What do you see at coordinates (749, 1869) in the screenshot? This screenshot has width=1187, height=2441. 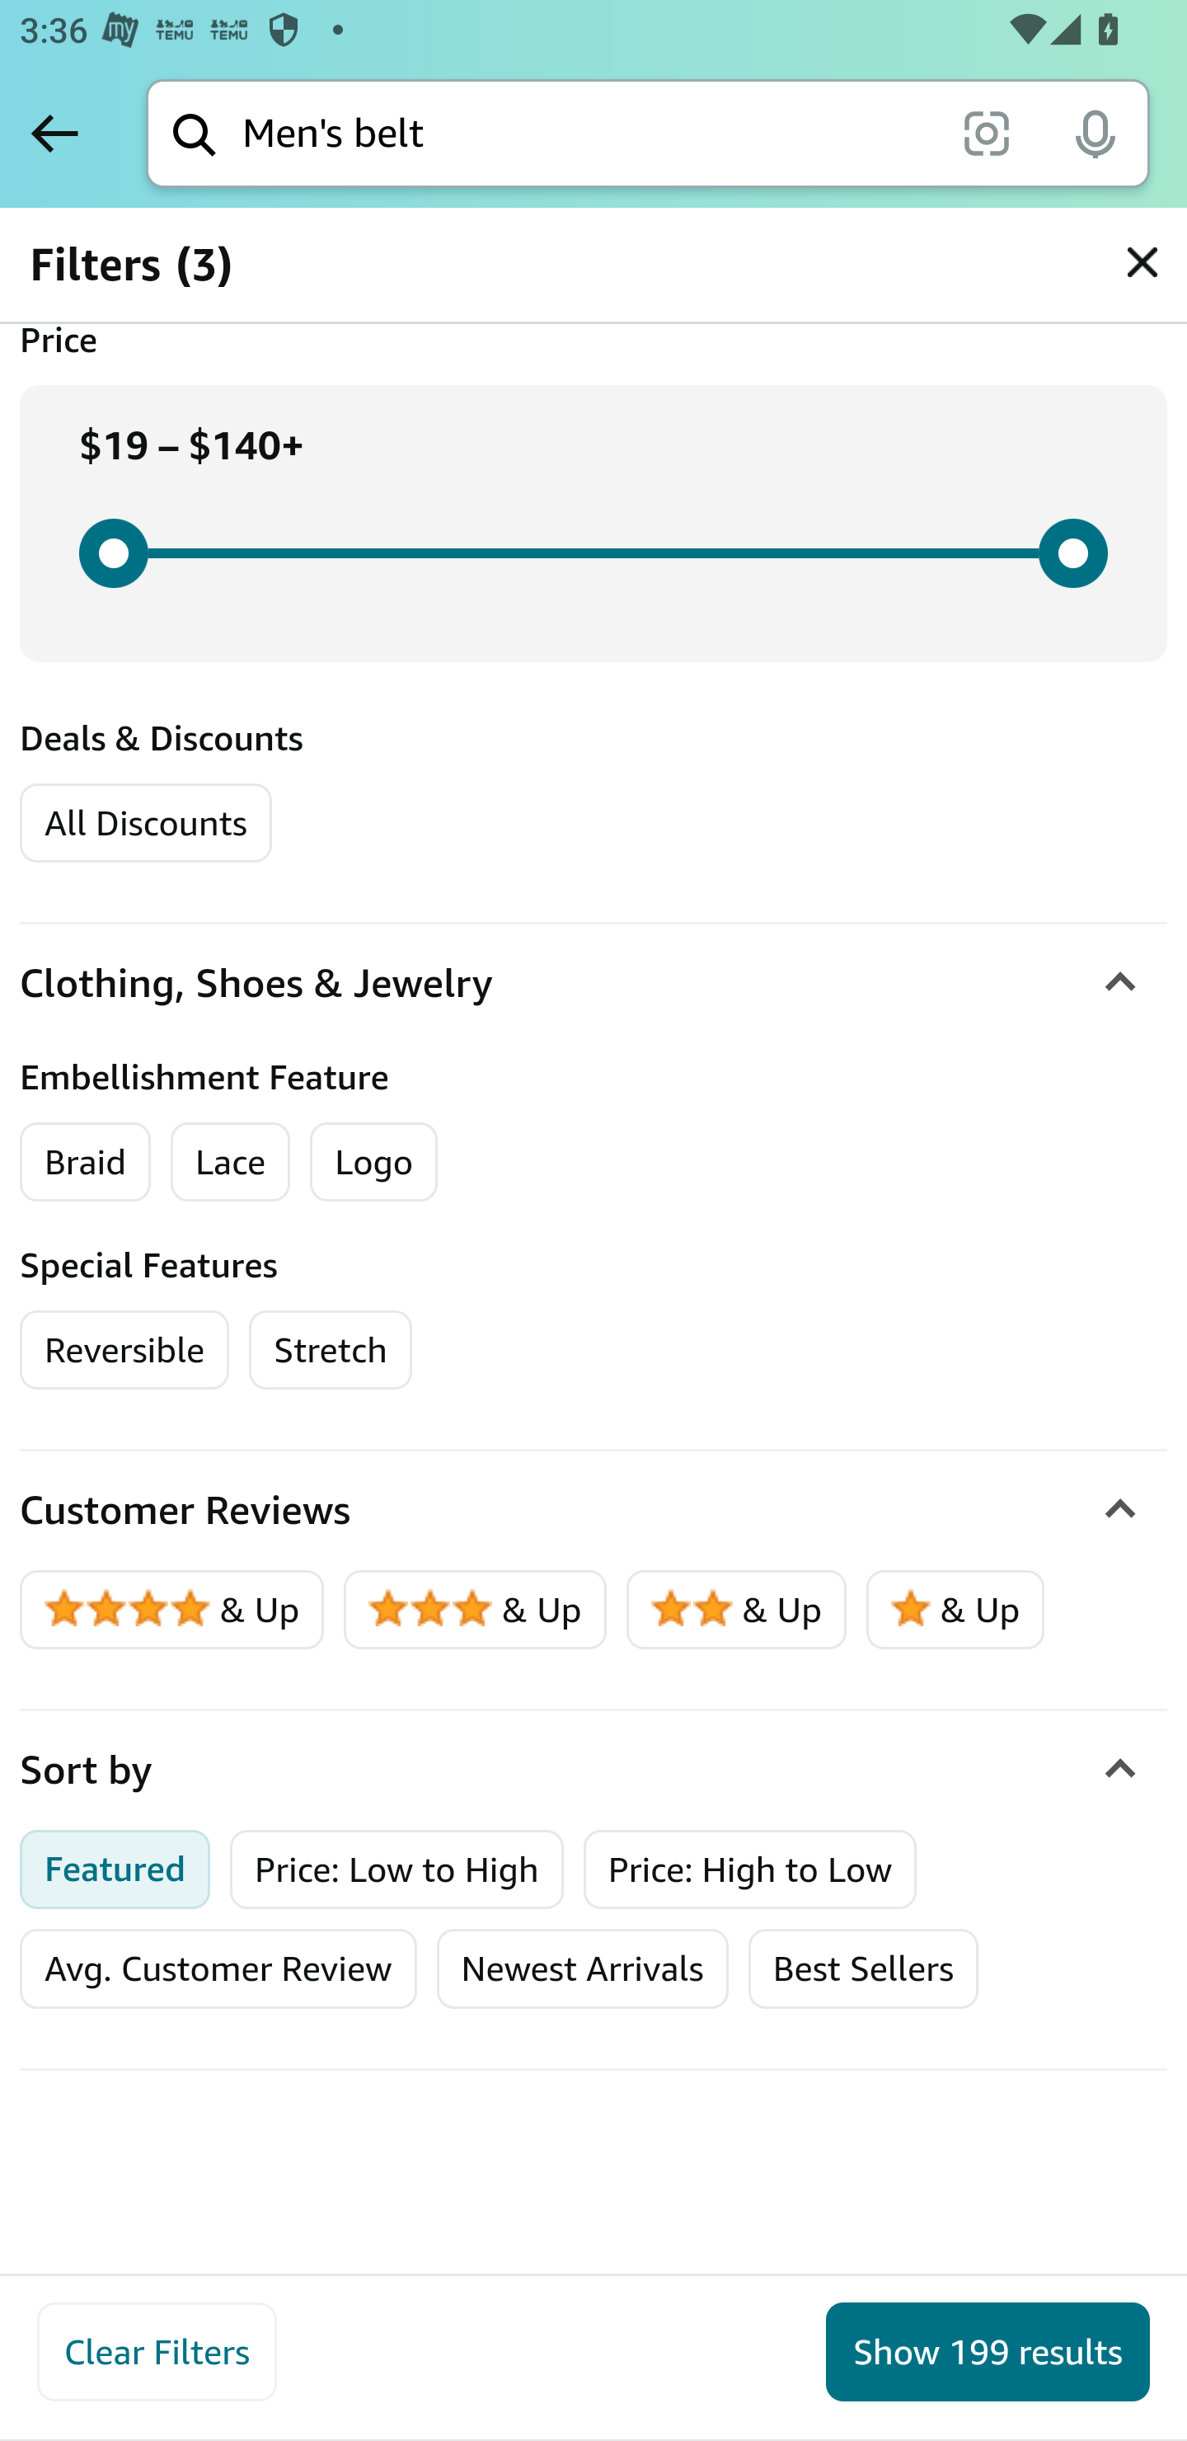 I see `Price: High to Low` at bounding box center [749, 1869].